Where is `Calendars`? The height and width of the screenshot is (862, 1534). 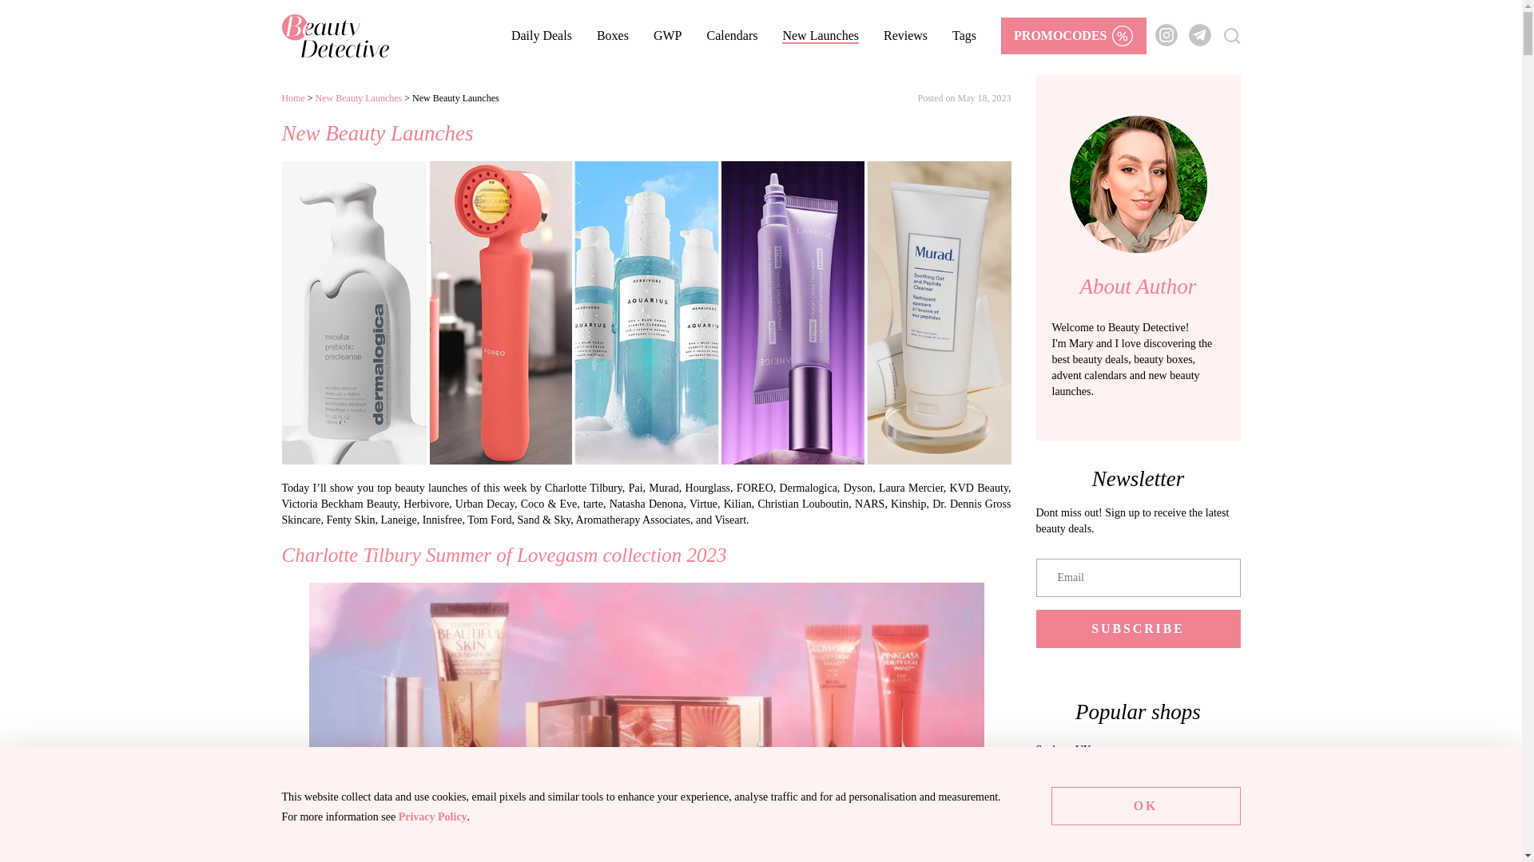
Calendars is located at coordinates (732, 35).